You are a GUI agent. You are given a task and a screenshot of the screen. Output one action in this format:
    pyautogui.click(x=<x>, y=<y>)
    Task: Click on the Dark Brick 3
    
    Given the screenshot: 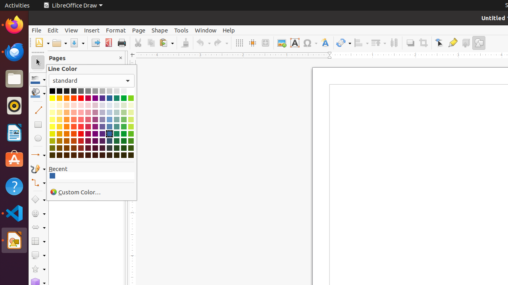 What is the action you would take?
    pyautogui.click(x=74, y=148)
    